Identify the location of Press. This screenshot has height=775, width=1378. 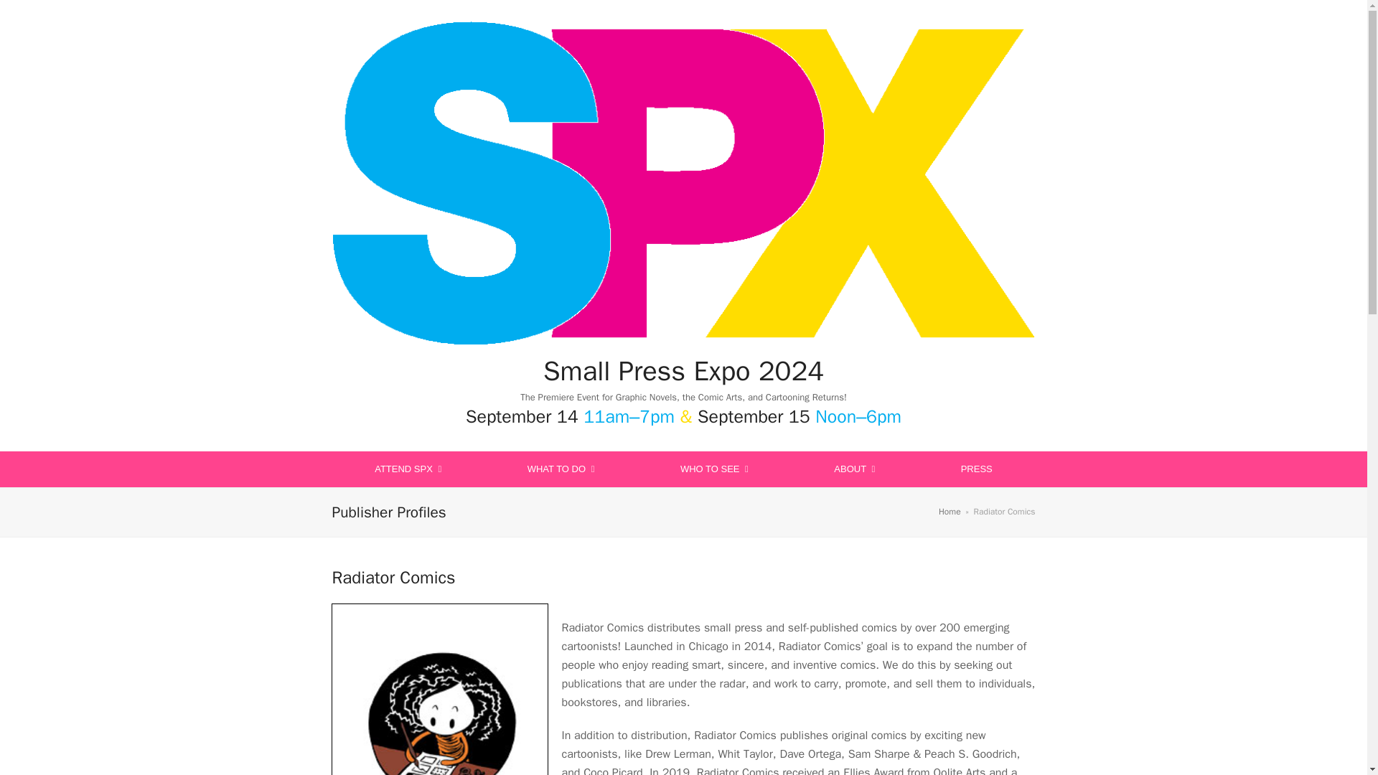
(976, 469).